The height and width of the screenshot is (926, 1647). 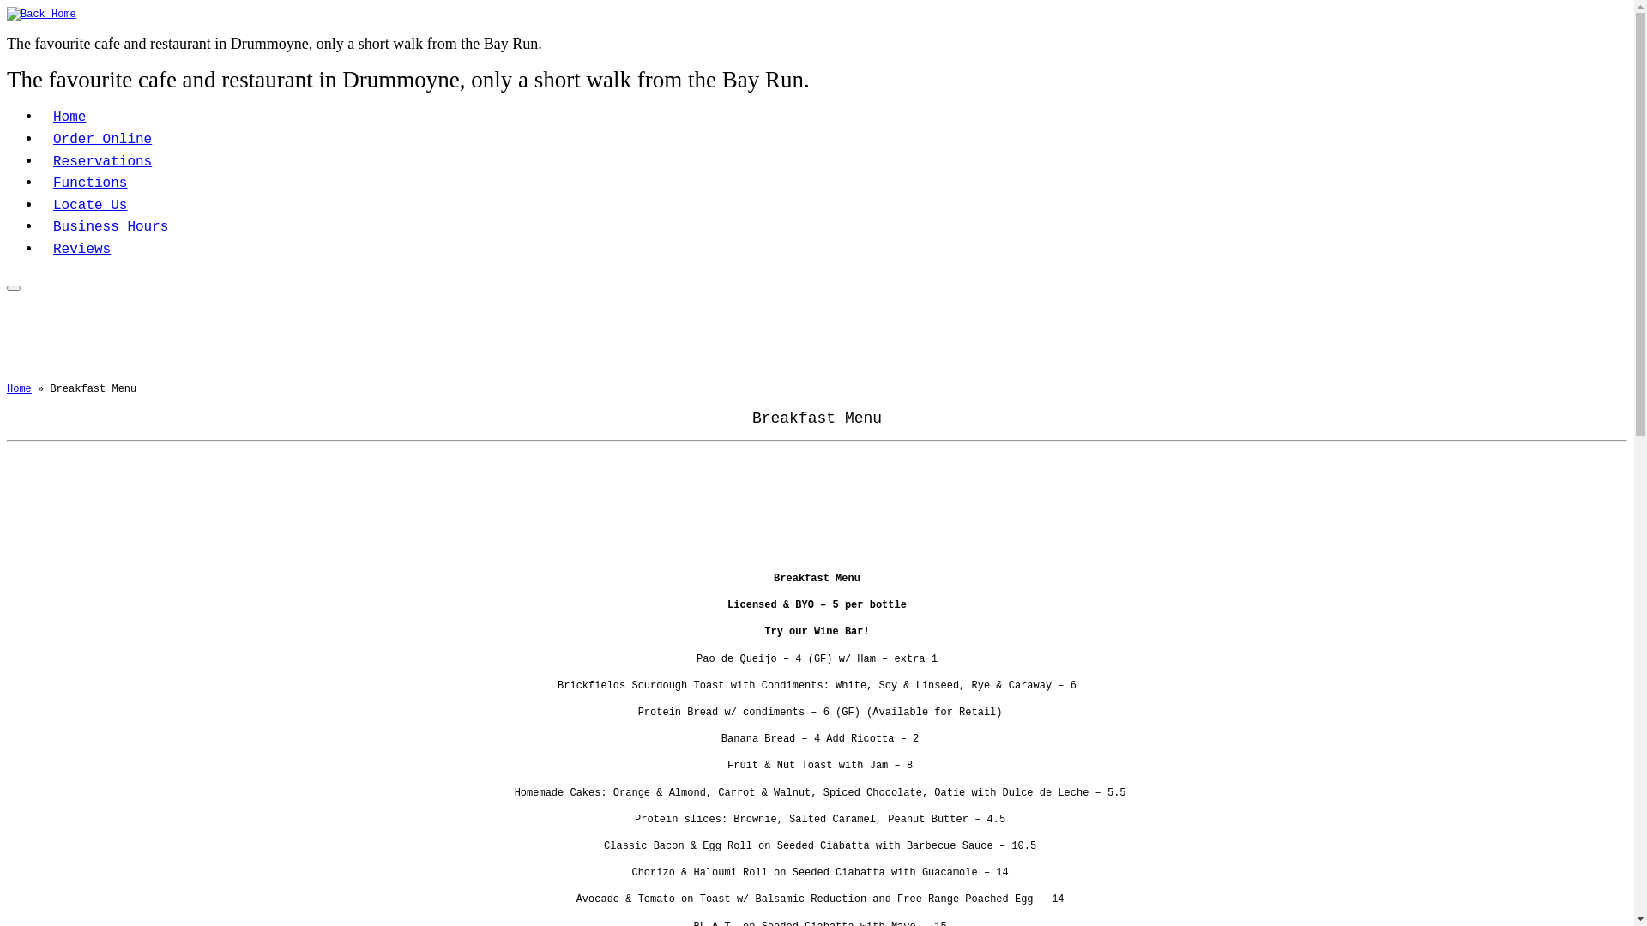 What do you see at coordinates (90, 206) in the screenshot?
I see `Locate Us` at bounding box center [90, 206].